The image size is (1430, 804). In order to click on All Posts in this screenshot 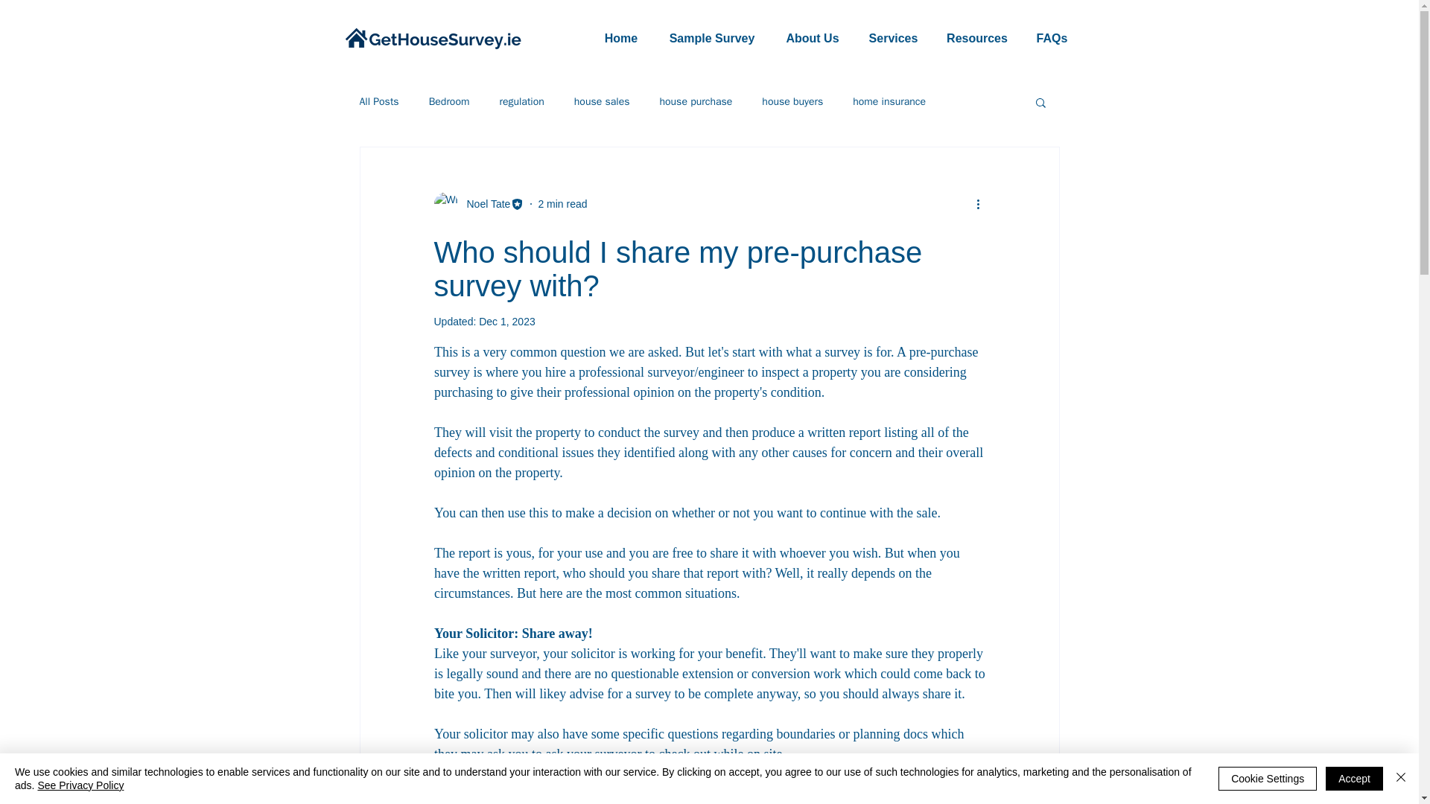, I will do `click(378, 101)`.